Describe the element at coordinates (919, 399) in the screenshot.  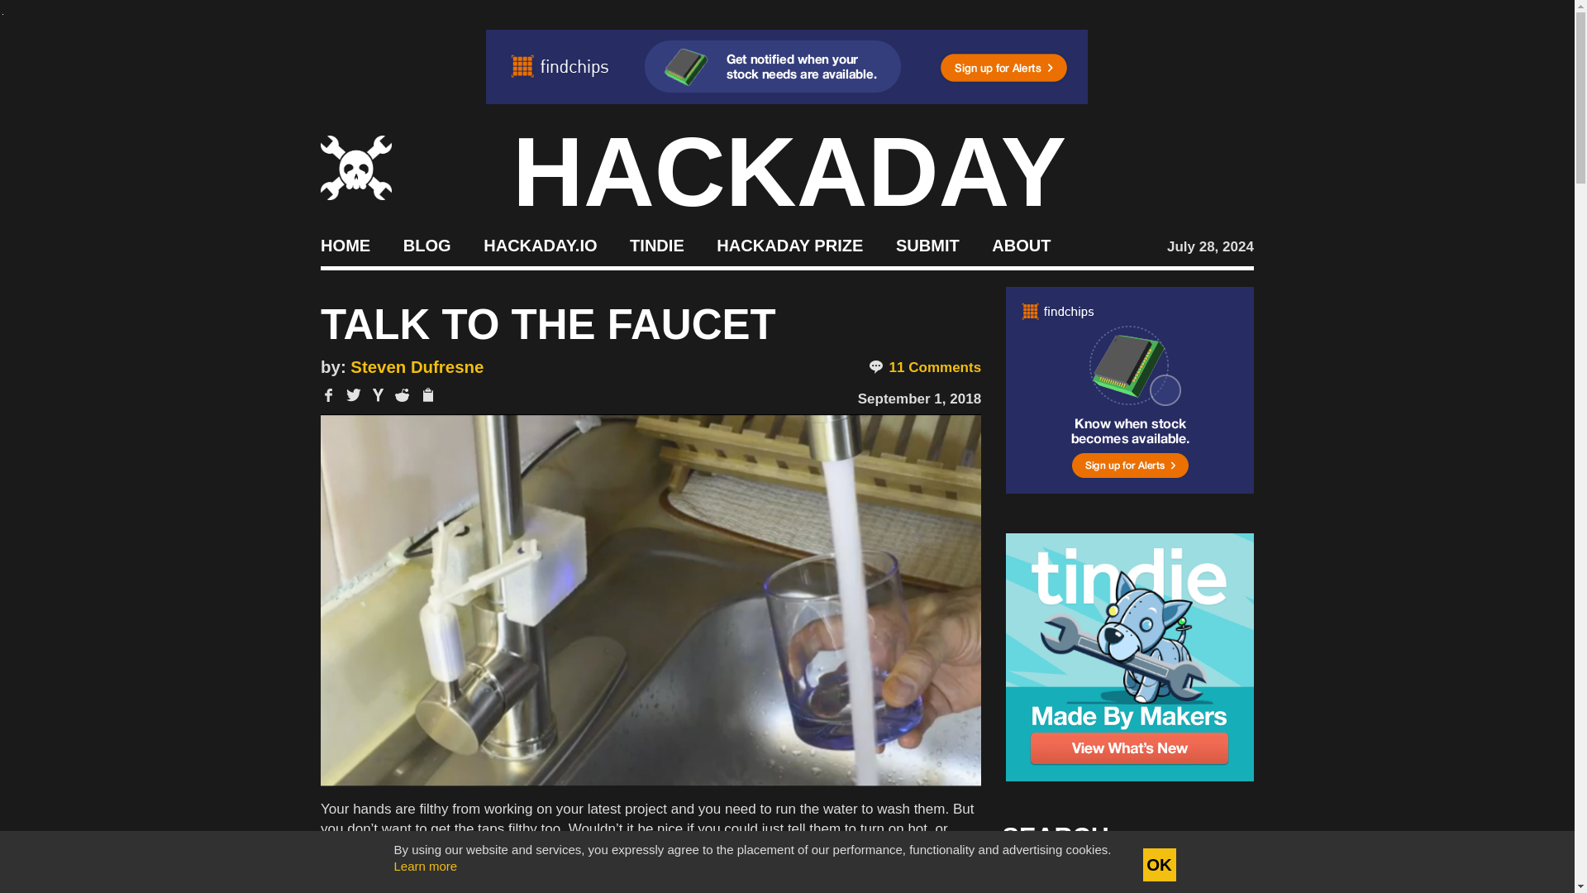
I see `September 1, 2018 - 4:00 pm` at that location.